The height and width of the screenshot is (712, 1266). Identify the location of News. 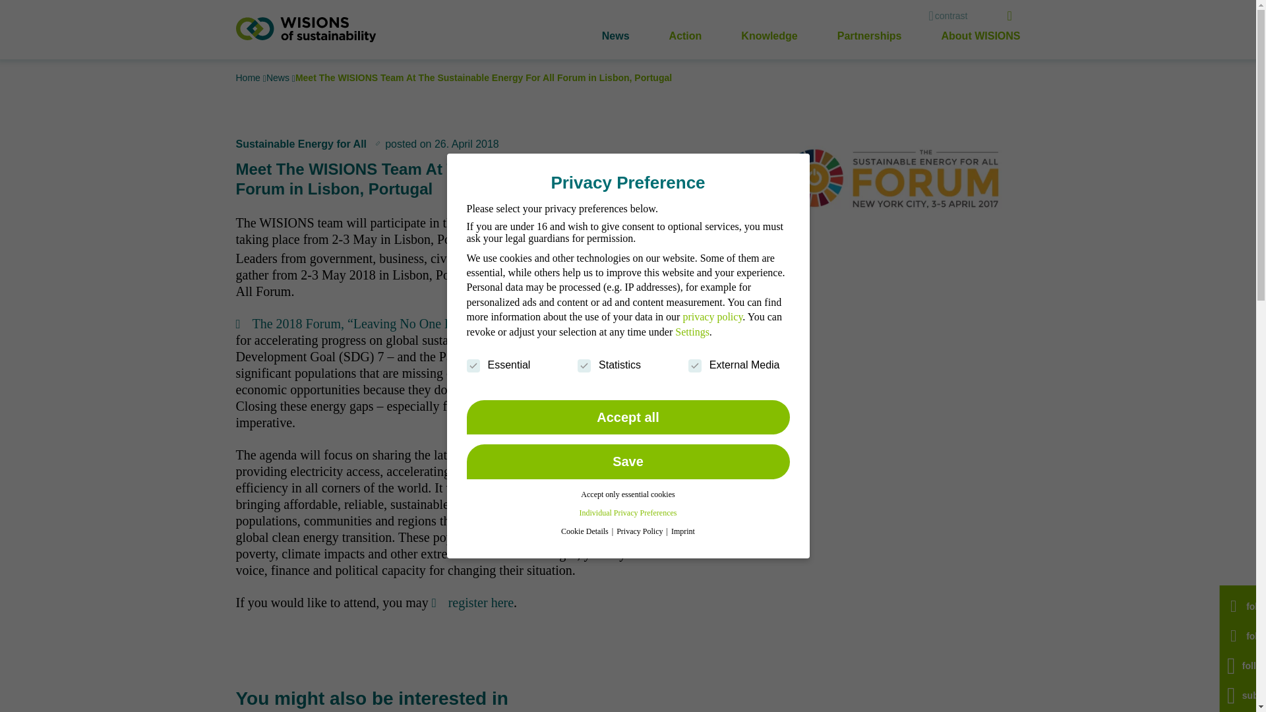
(279, 78).